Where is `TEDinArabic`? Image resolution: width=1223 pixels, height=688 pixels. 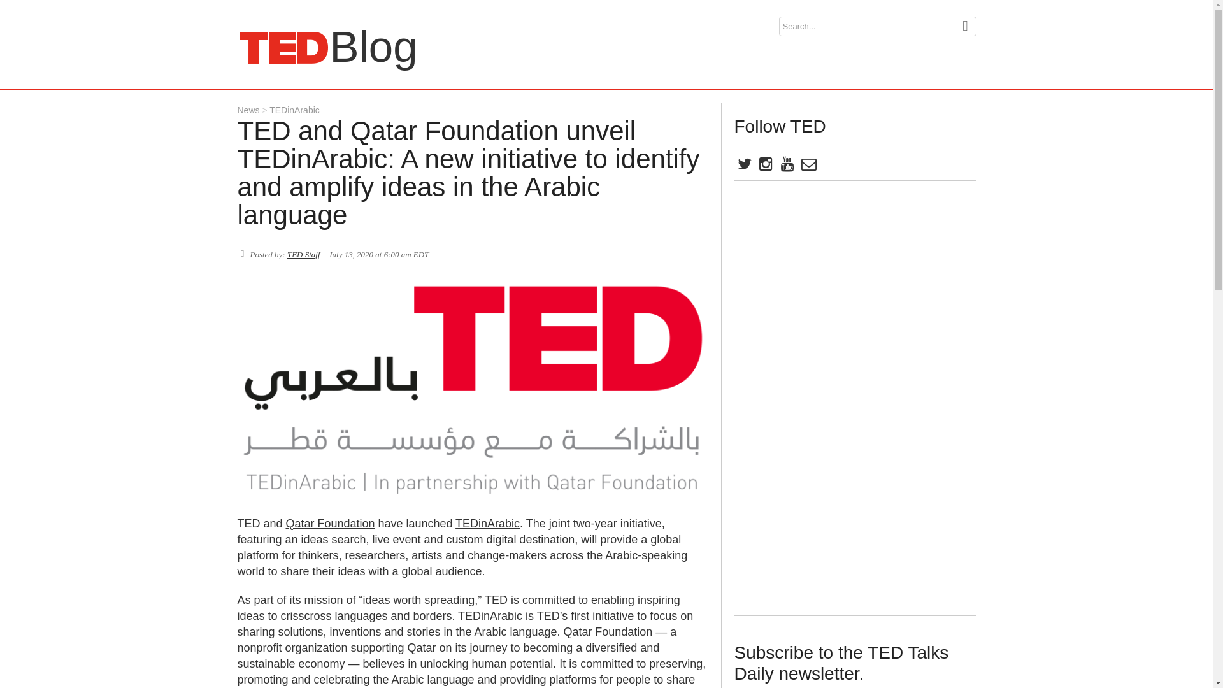 TEDinArabic is located at coordinates (290, 110).